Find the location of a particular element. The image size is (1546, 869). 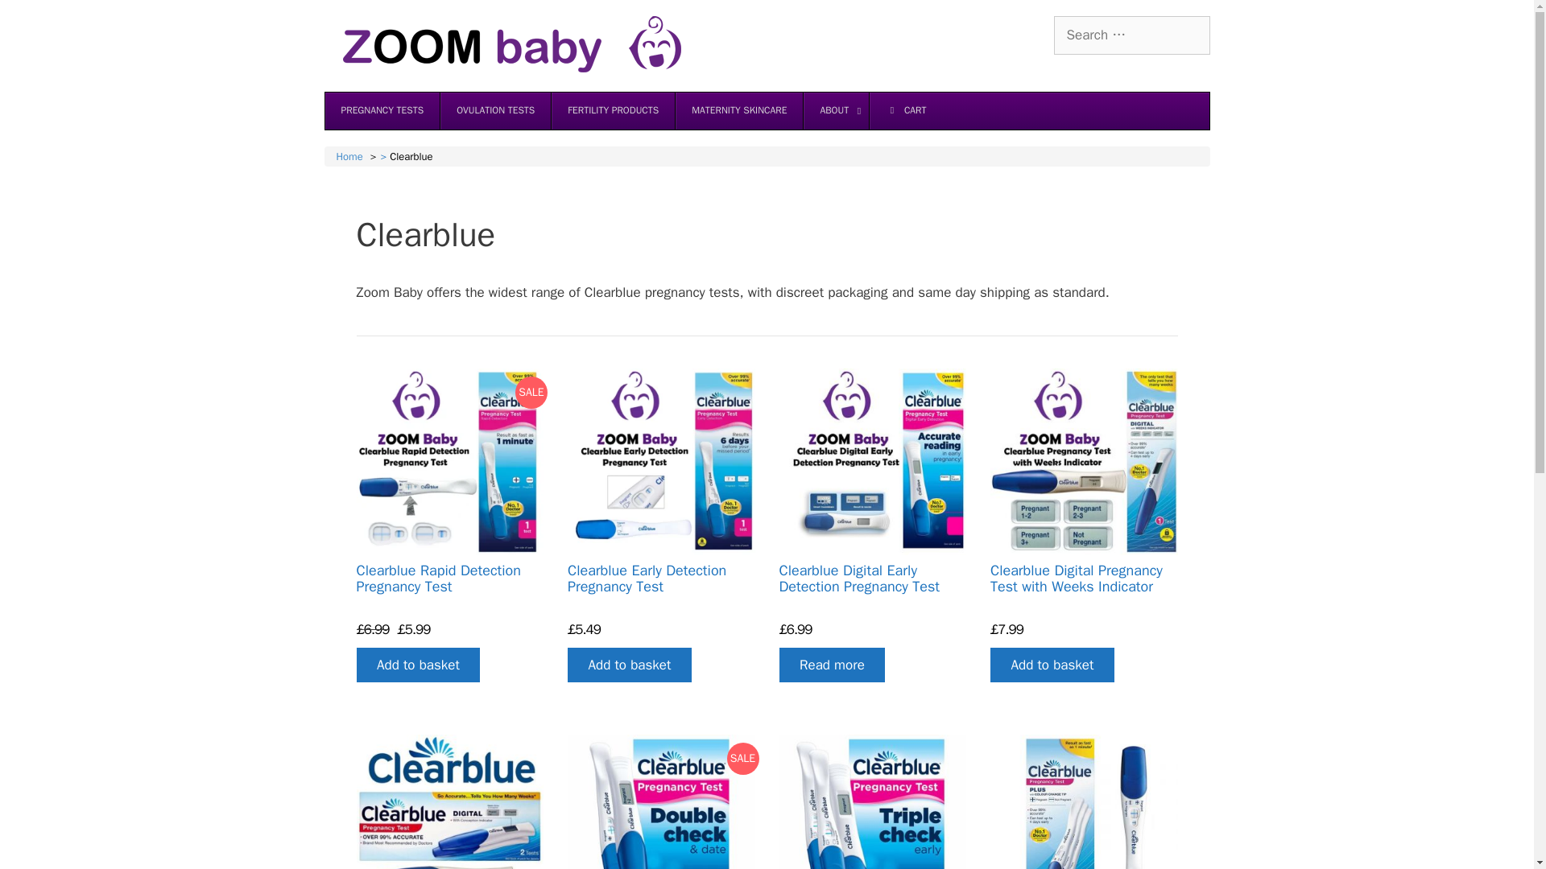

CART is located at coordinates (905, 110).